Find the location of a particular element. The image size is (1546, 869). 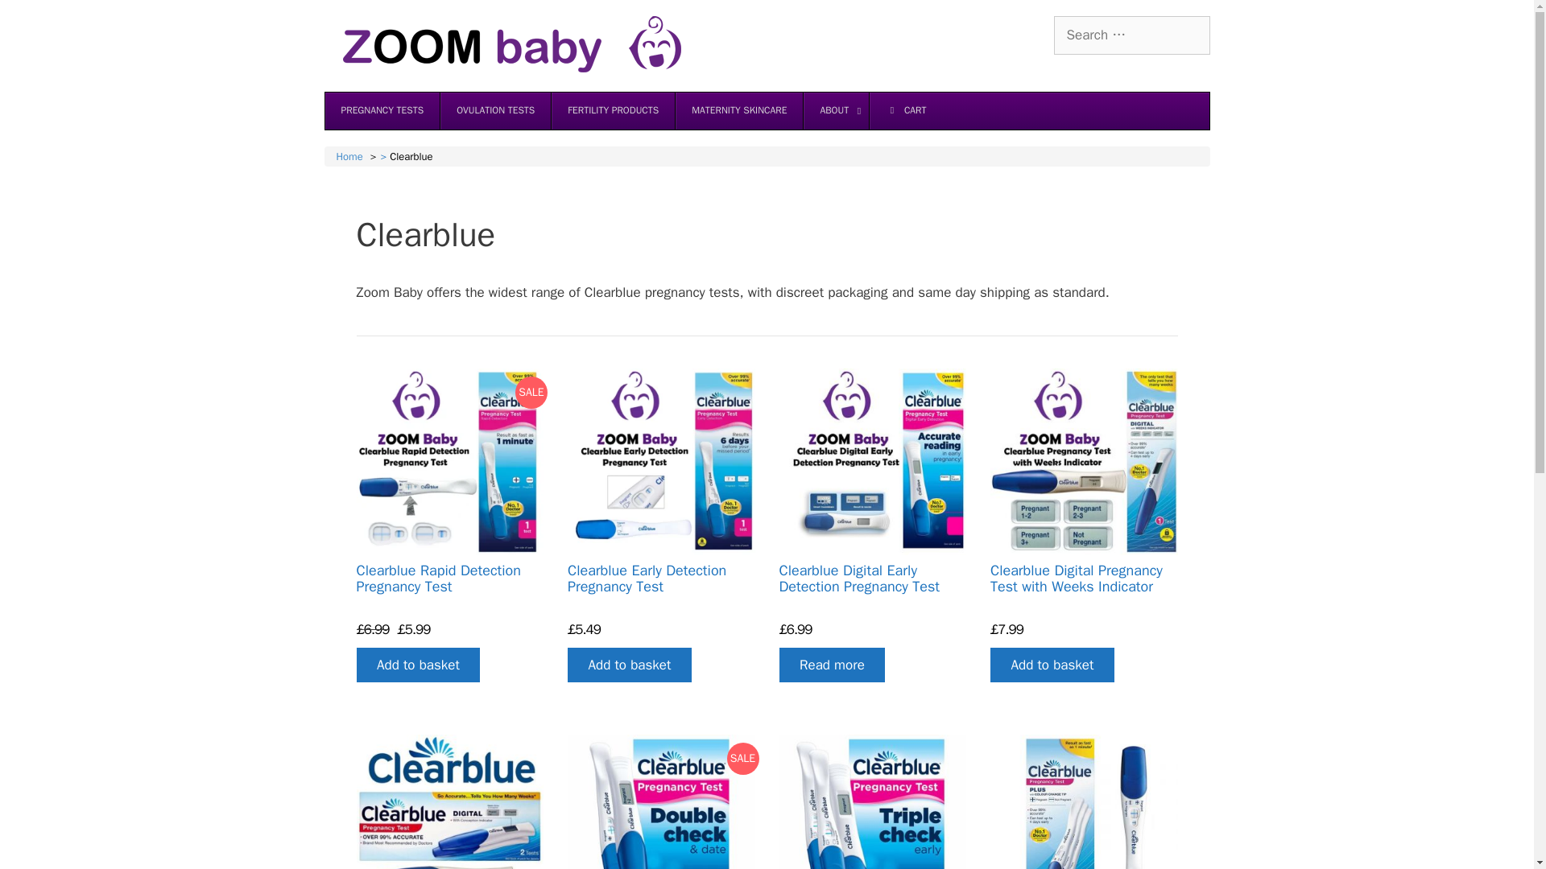

CART is located at coordinates (905, 110).